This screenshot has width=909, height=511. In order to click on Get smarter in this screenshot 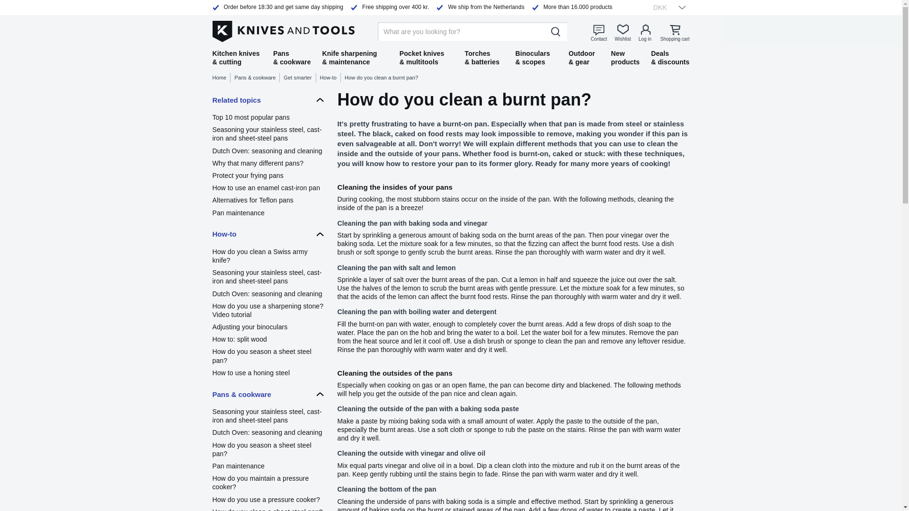, I will do `click(299, 78)`.